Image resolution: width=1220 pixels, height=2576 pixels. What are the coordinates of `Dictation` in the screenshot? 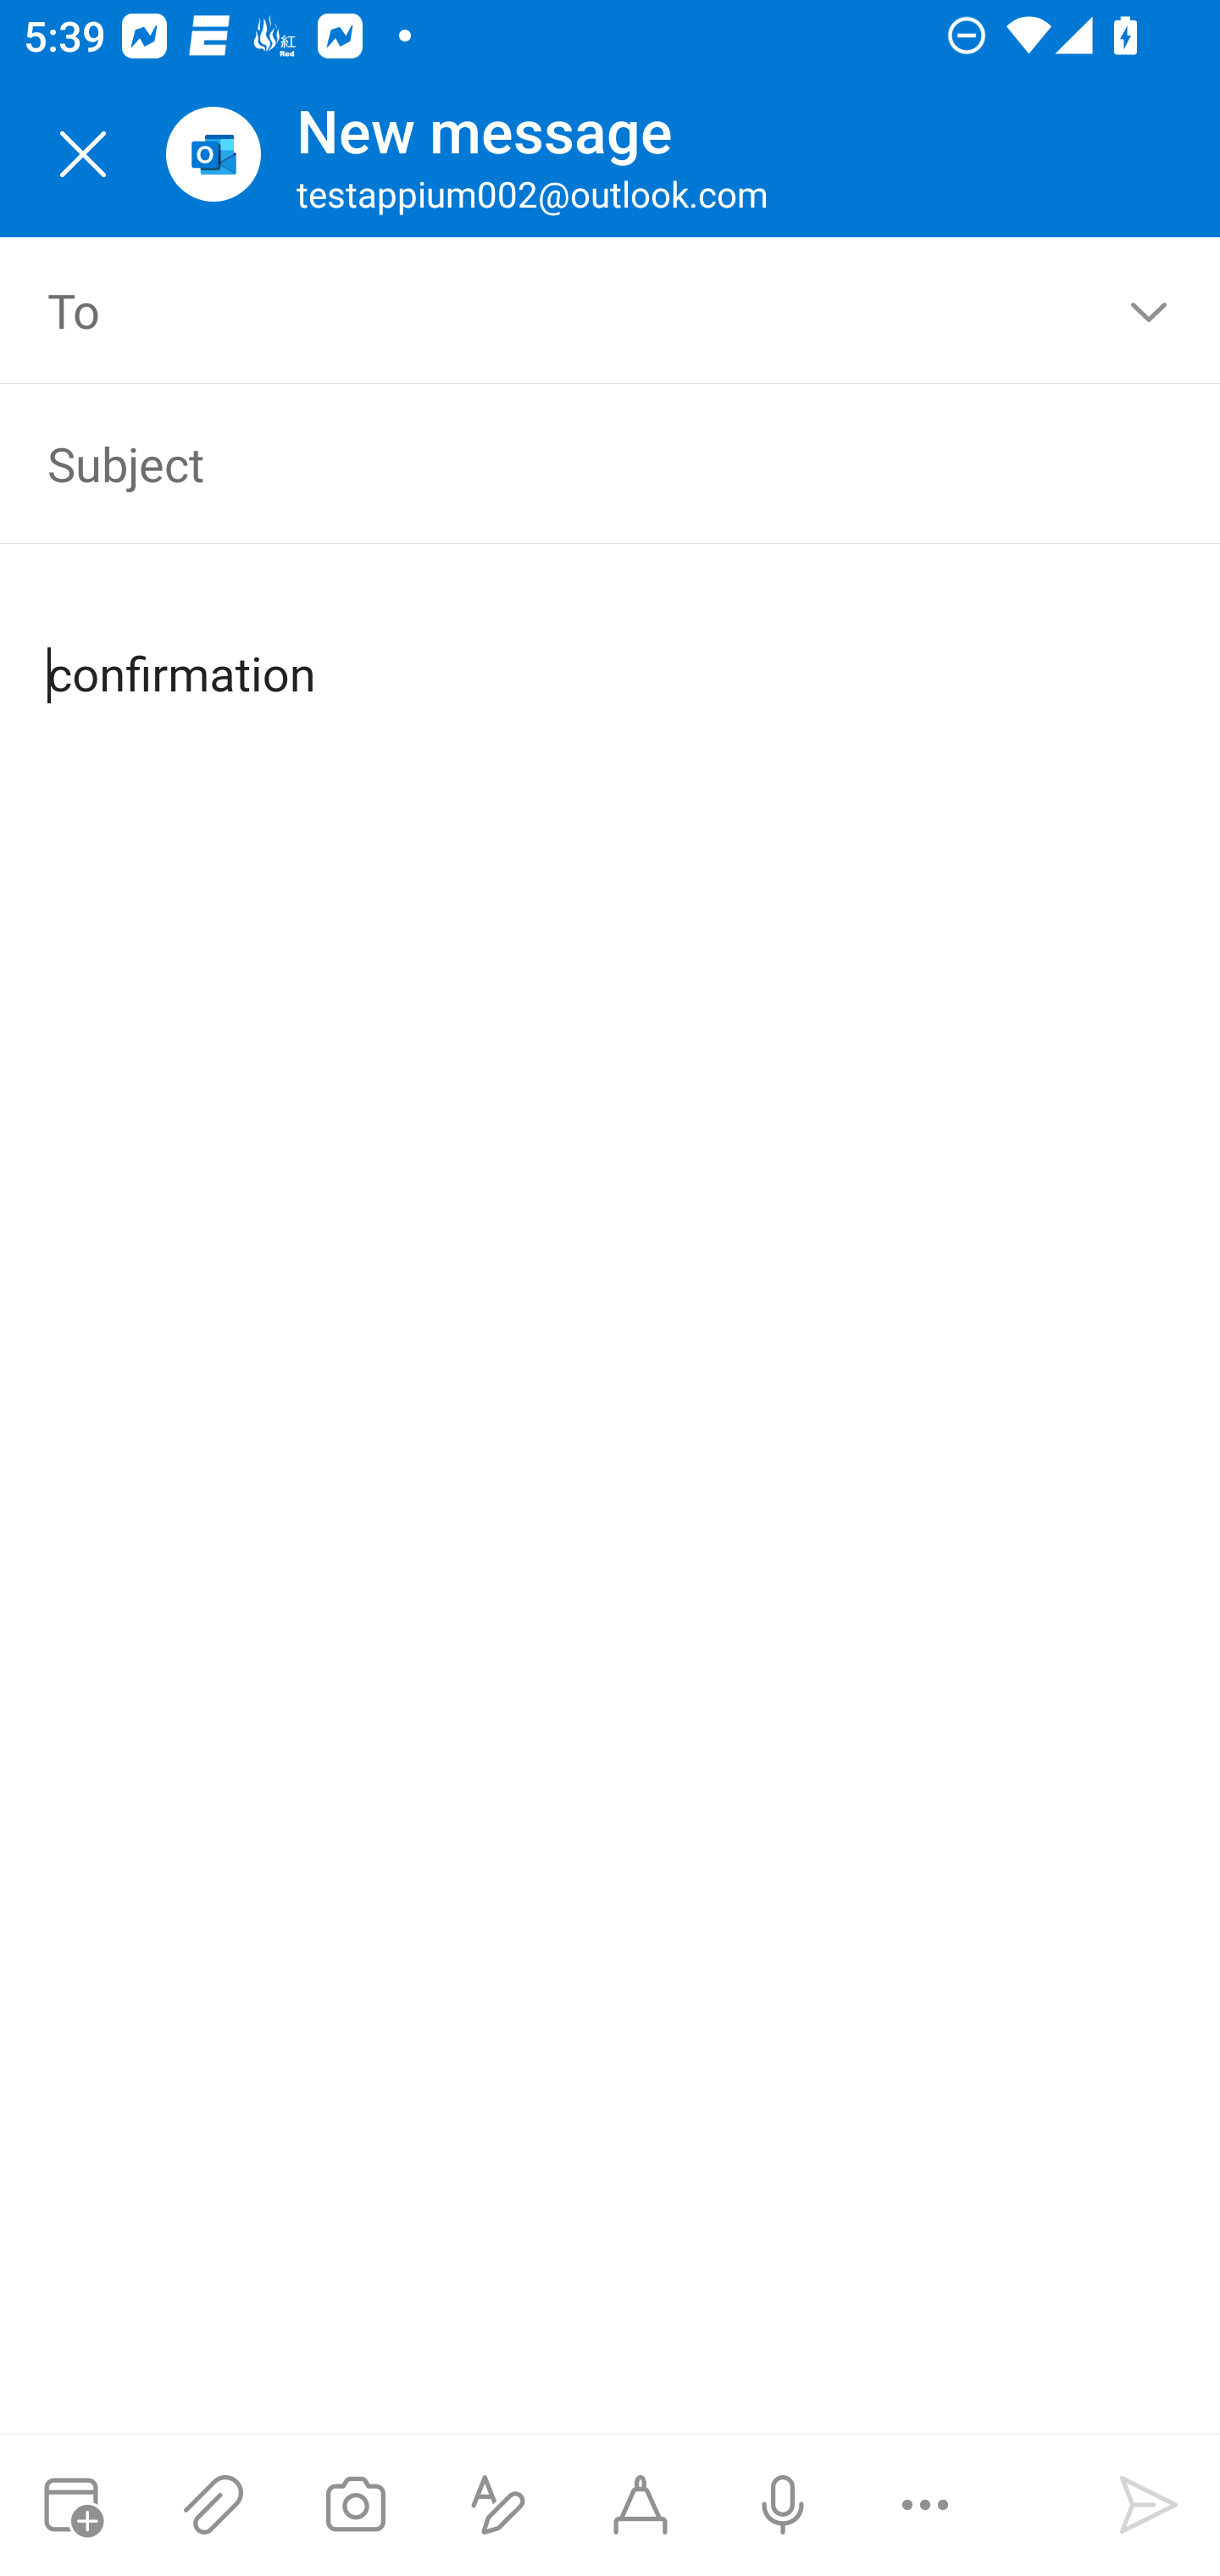 It's located at (782, 2505).